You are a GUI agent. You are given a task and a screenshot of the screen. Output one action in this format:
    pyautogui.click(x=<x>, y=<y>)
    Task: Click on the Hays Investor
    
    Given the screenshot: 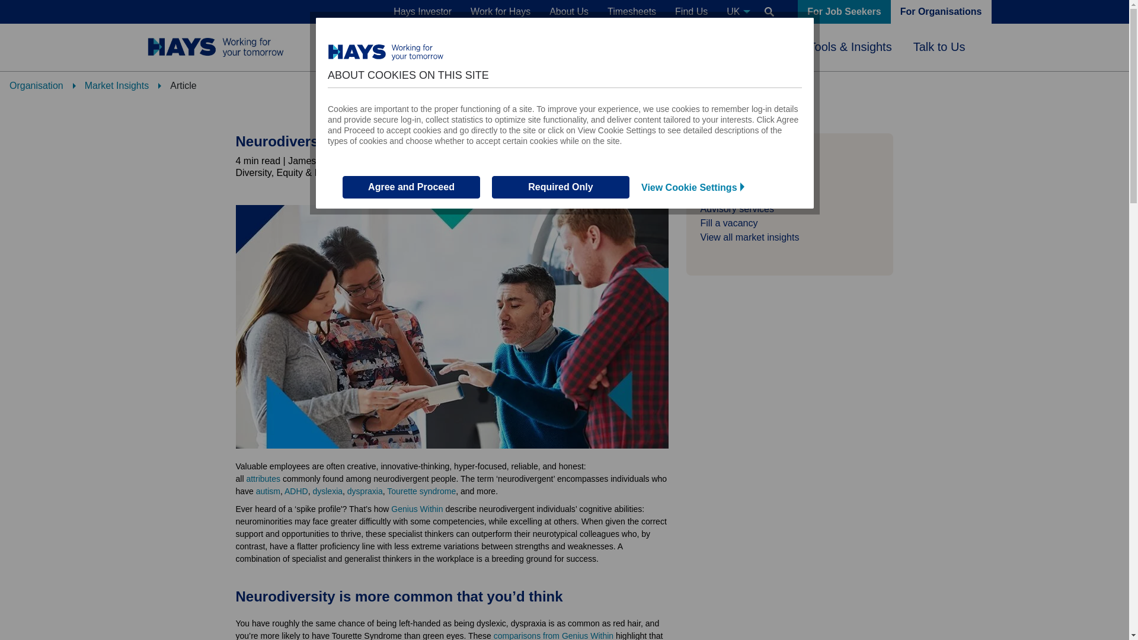 What is the action you would take?
    pyautogui.click(x=422, y=12)
    